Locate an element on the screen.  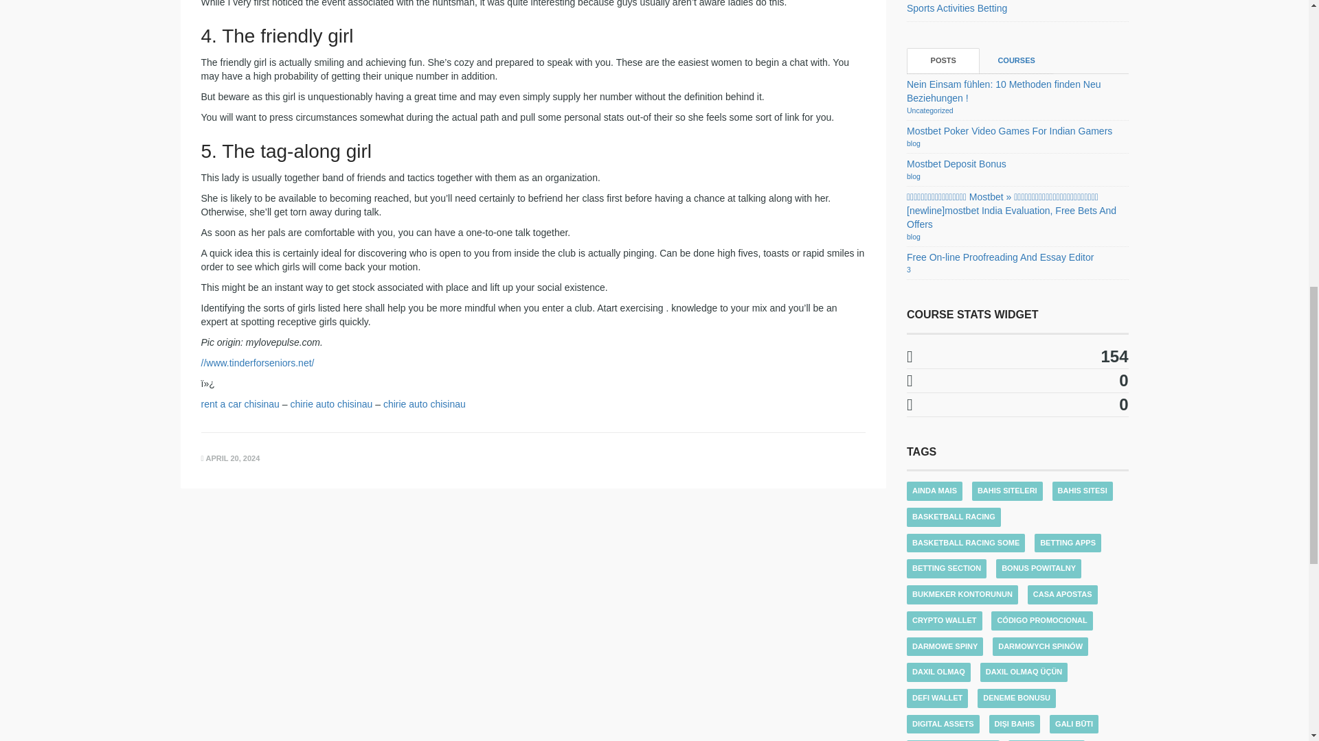
Uncategorized is located at coordinates (930, 110).